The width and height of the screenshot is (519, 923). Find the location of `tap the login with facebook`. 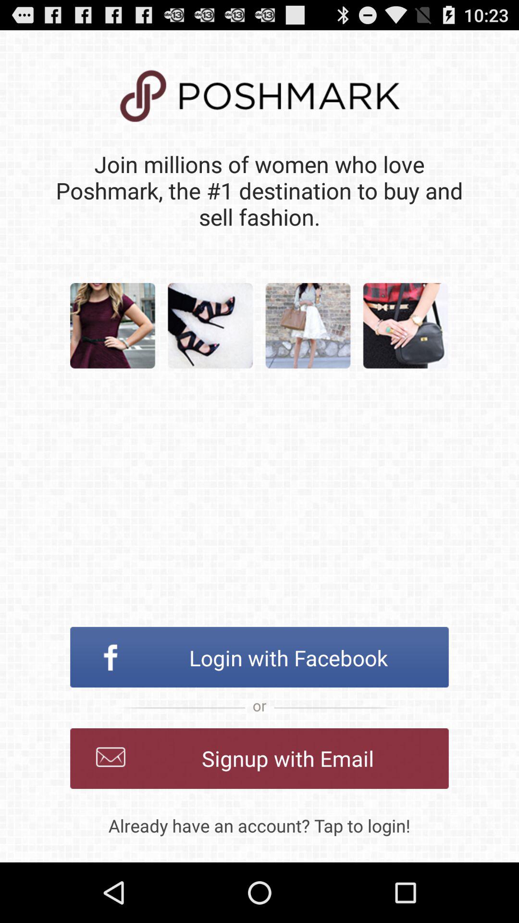

tap the login with facebook is located at coordinates (259, 657).